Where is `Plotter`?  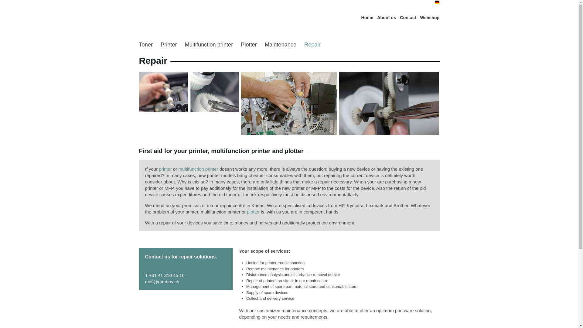
Plotter is located at coordinates (249, 44).